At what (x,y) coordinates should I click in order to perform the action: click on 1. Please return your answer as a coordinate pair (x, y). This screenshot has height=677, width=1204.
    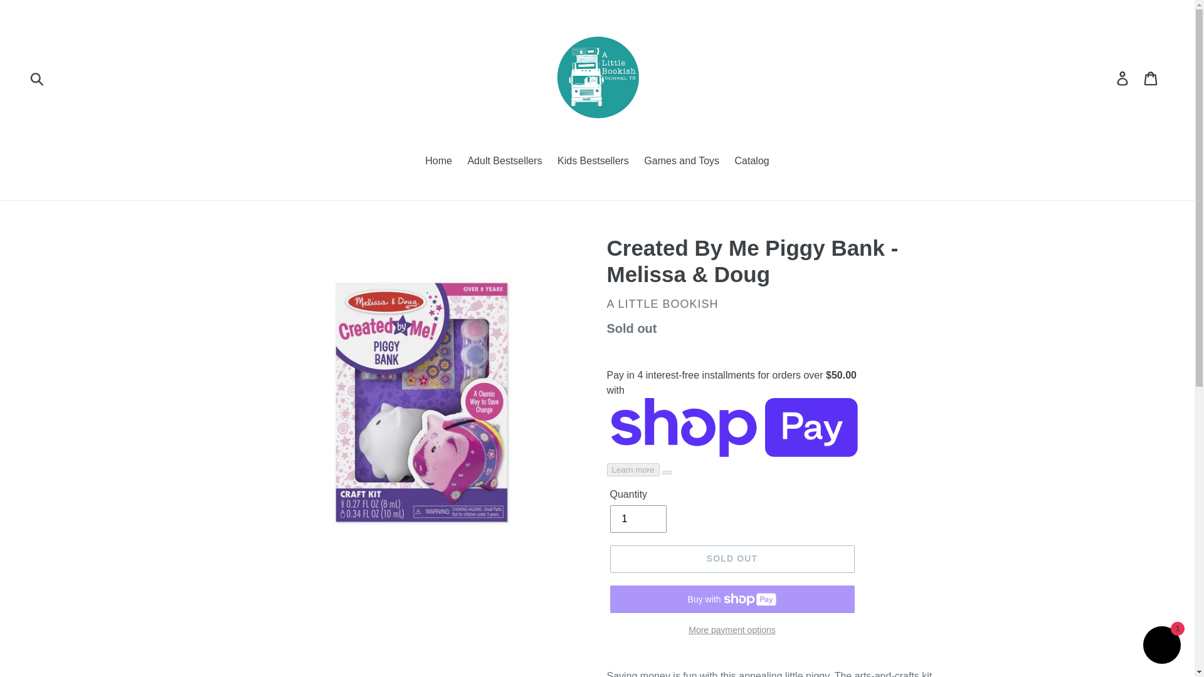
    Looking at the image, I should click on (637, 518).